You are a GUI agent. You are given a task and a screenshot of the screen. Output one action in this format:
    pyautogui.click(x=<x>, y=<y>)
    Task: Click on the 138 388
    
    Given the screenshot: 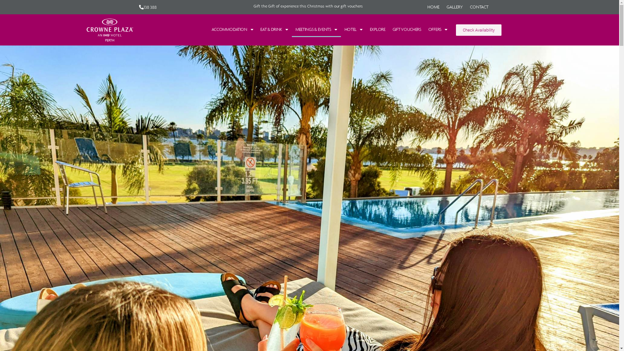 What is the action you would take?
    pyautogui.click(x=148, y=7)
    